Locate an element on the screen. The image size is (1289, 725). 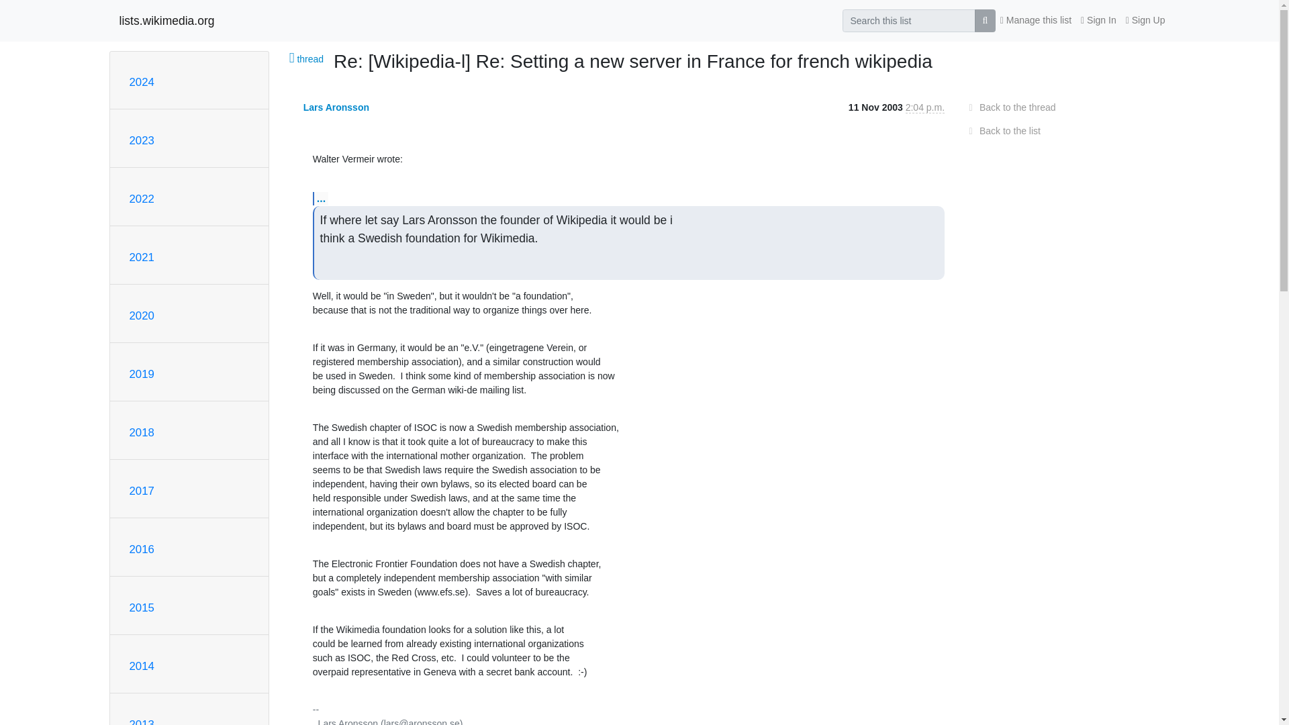
2023 is located at coordinates (141, 140).